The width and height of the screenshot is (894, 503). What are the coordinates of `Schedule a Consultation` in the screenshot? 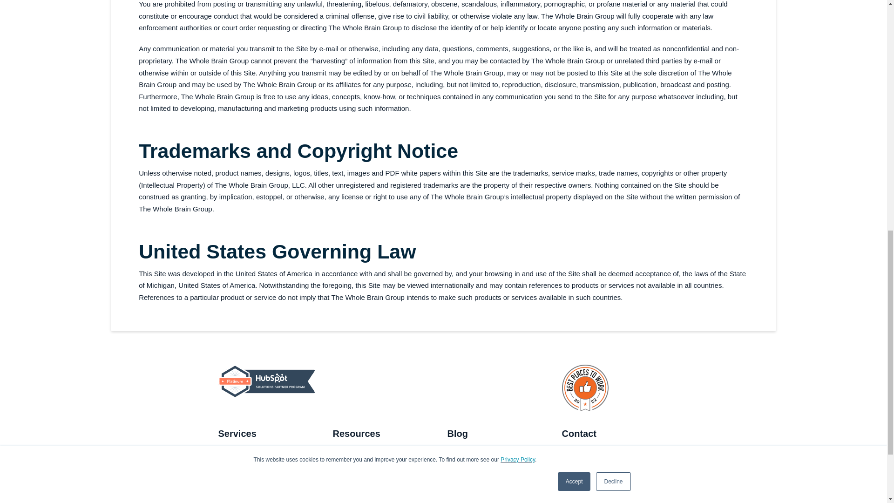 It's located at (603, 453).